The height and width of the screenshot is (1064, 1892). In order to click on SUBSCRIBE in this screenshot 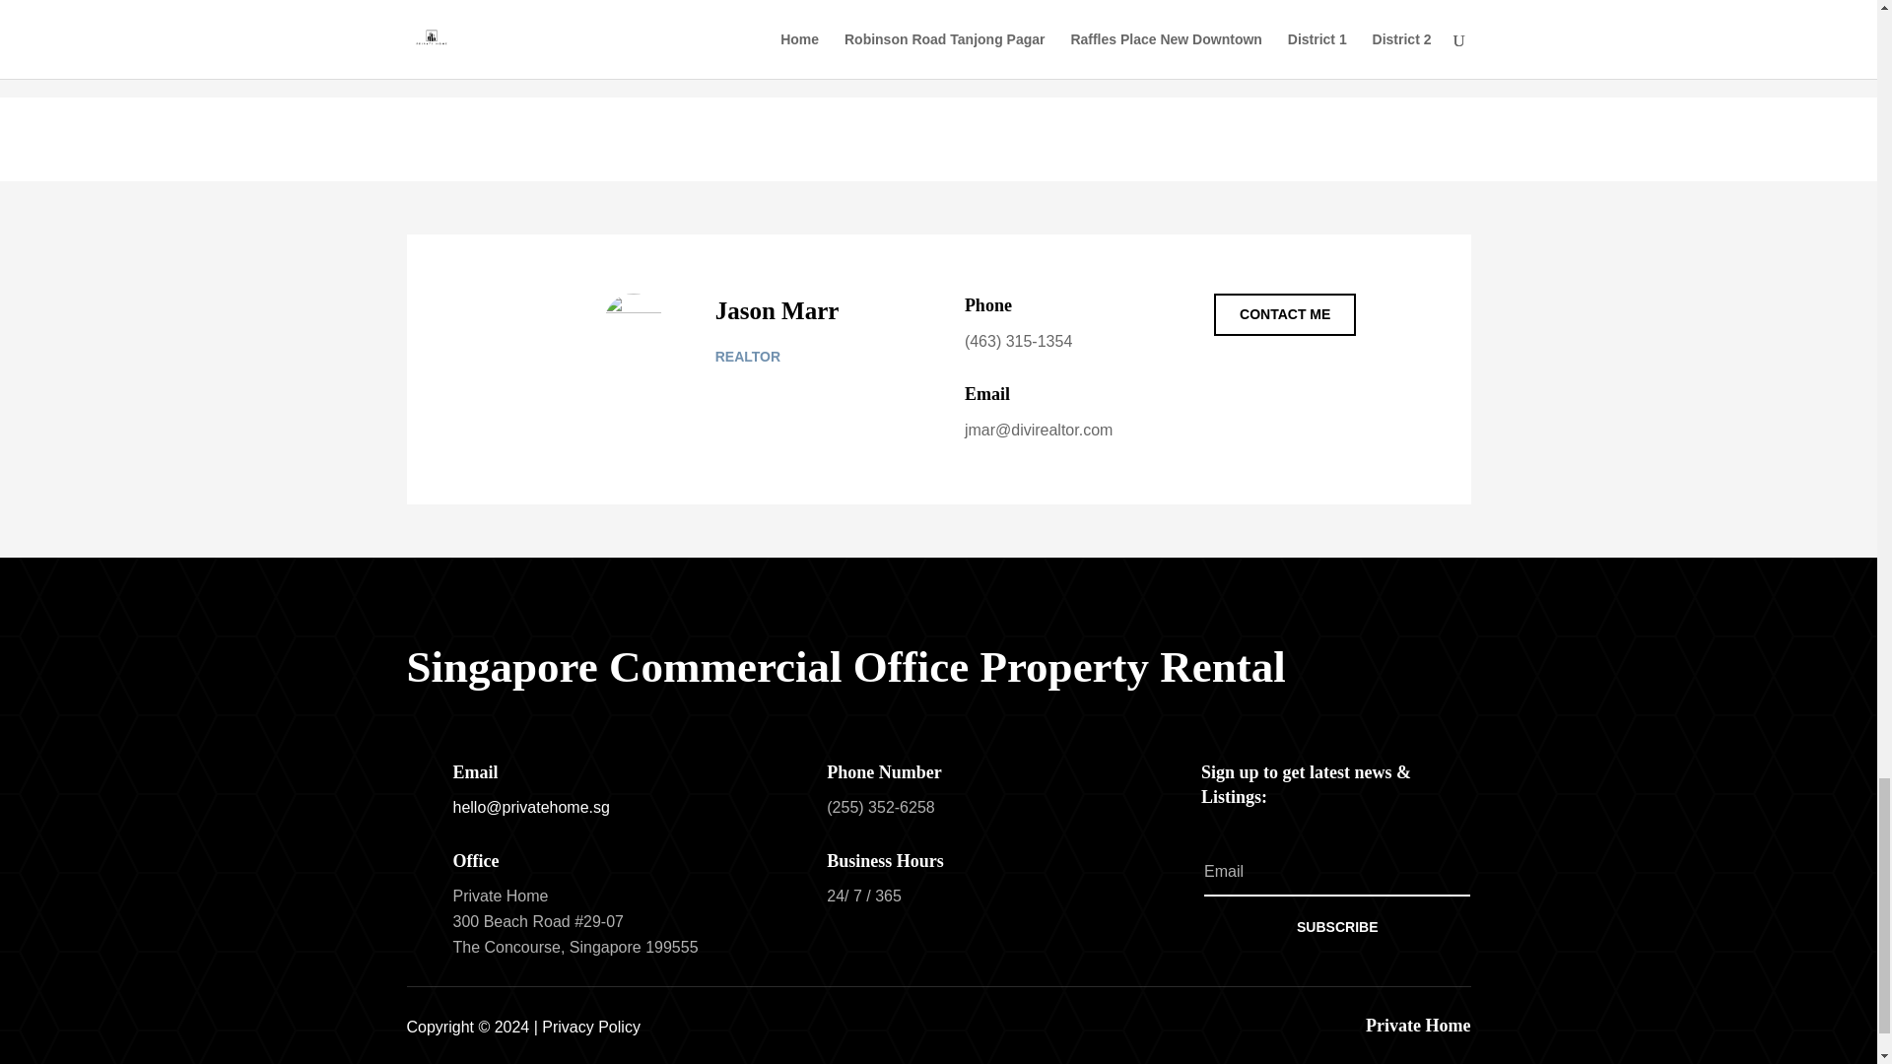, I will do `click(1336, 928)`.